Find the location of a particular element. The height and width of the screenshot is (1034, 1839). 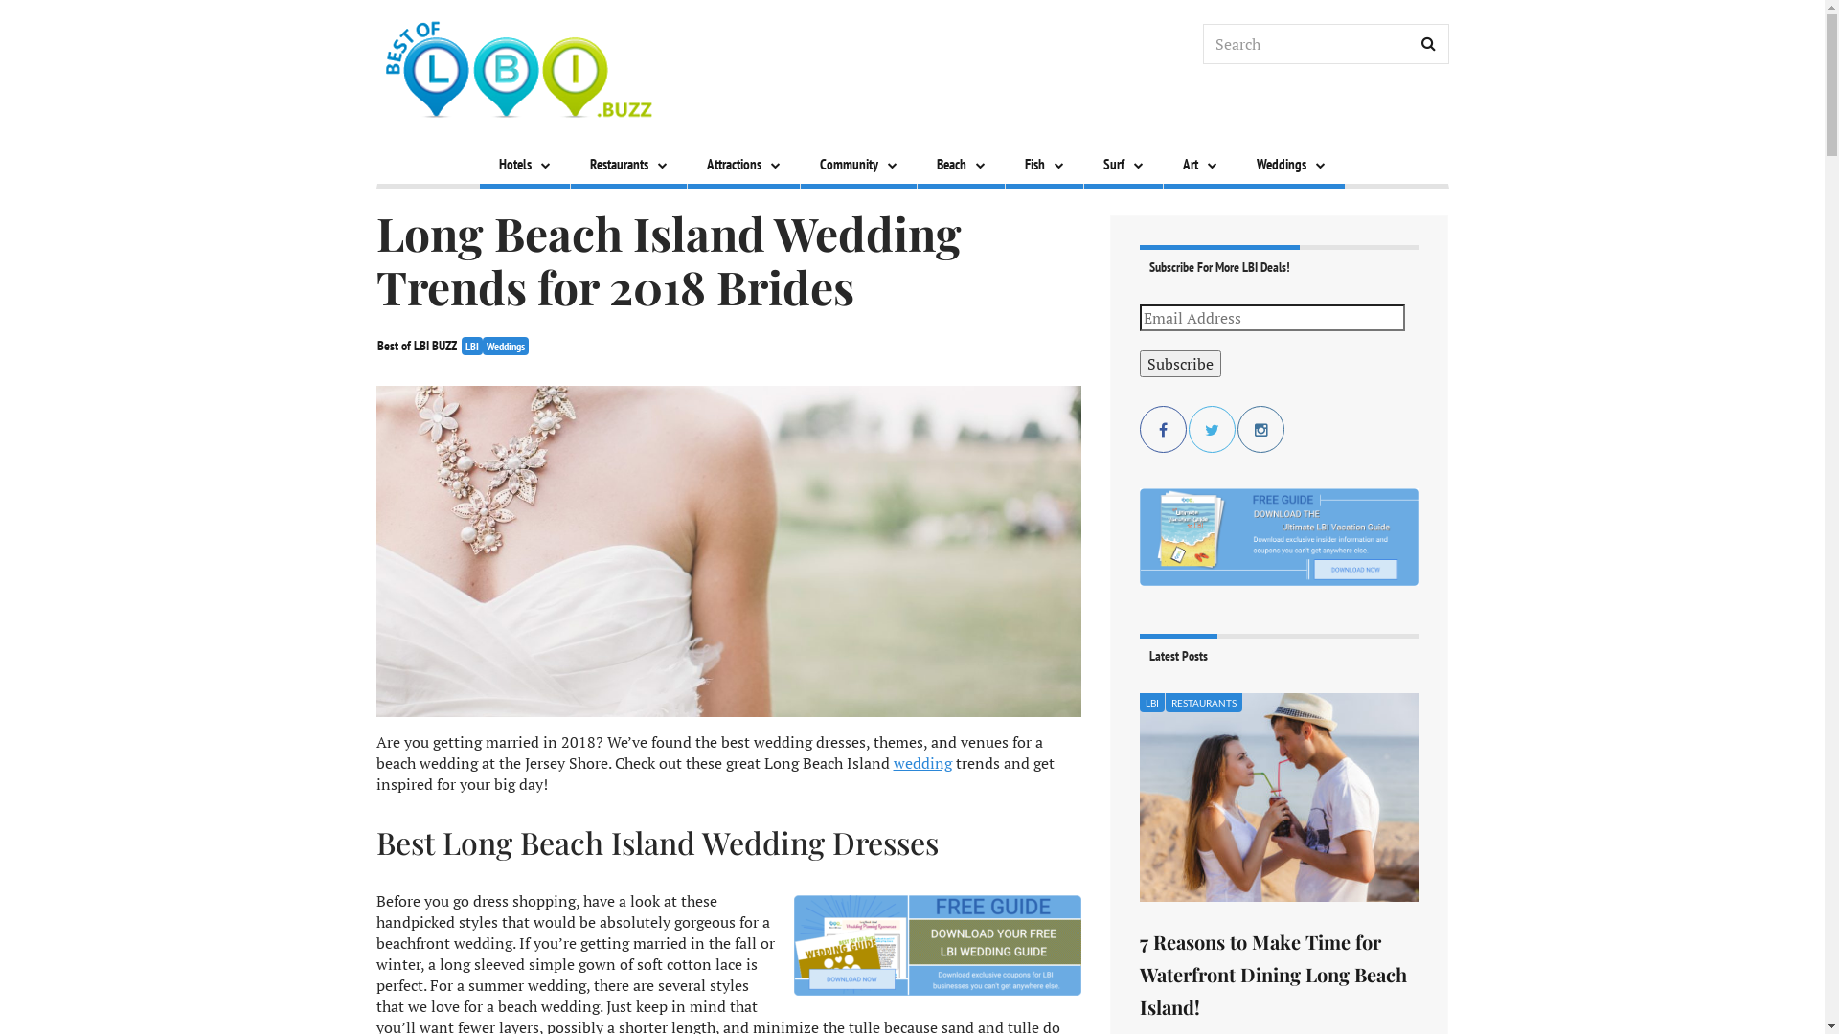

Weddings is located at coordinates (1291, 167).